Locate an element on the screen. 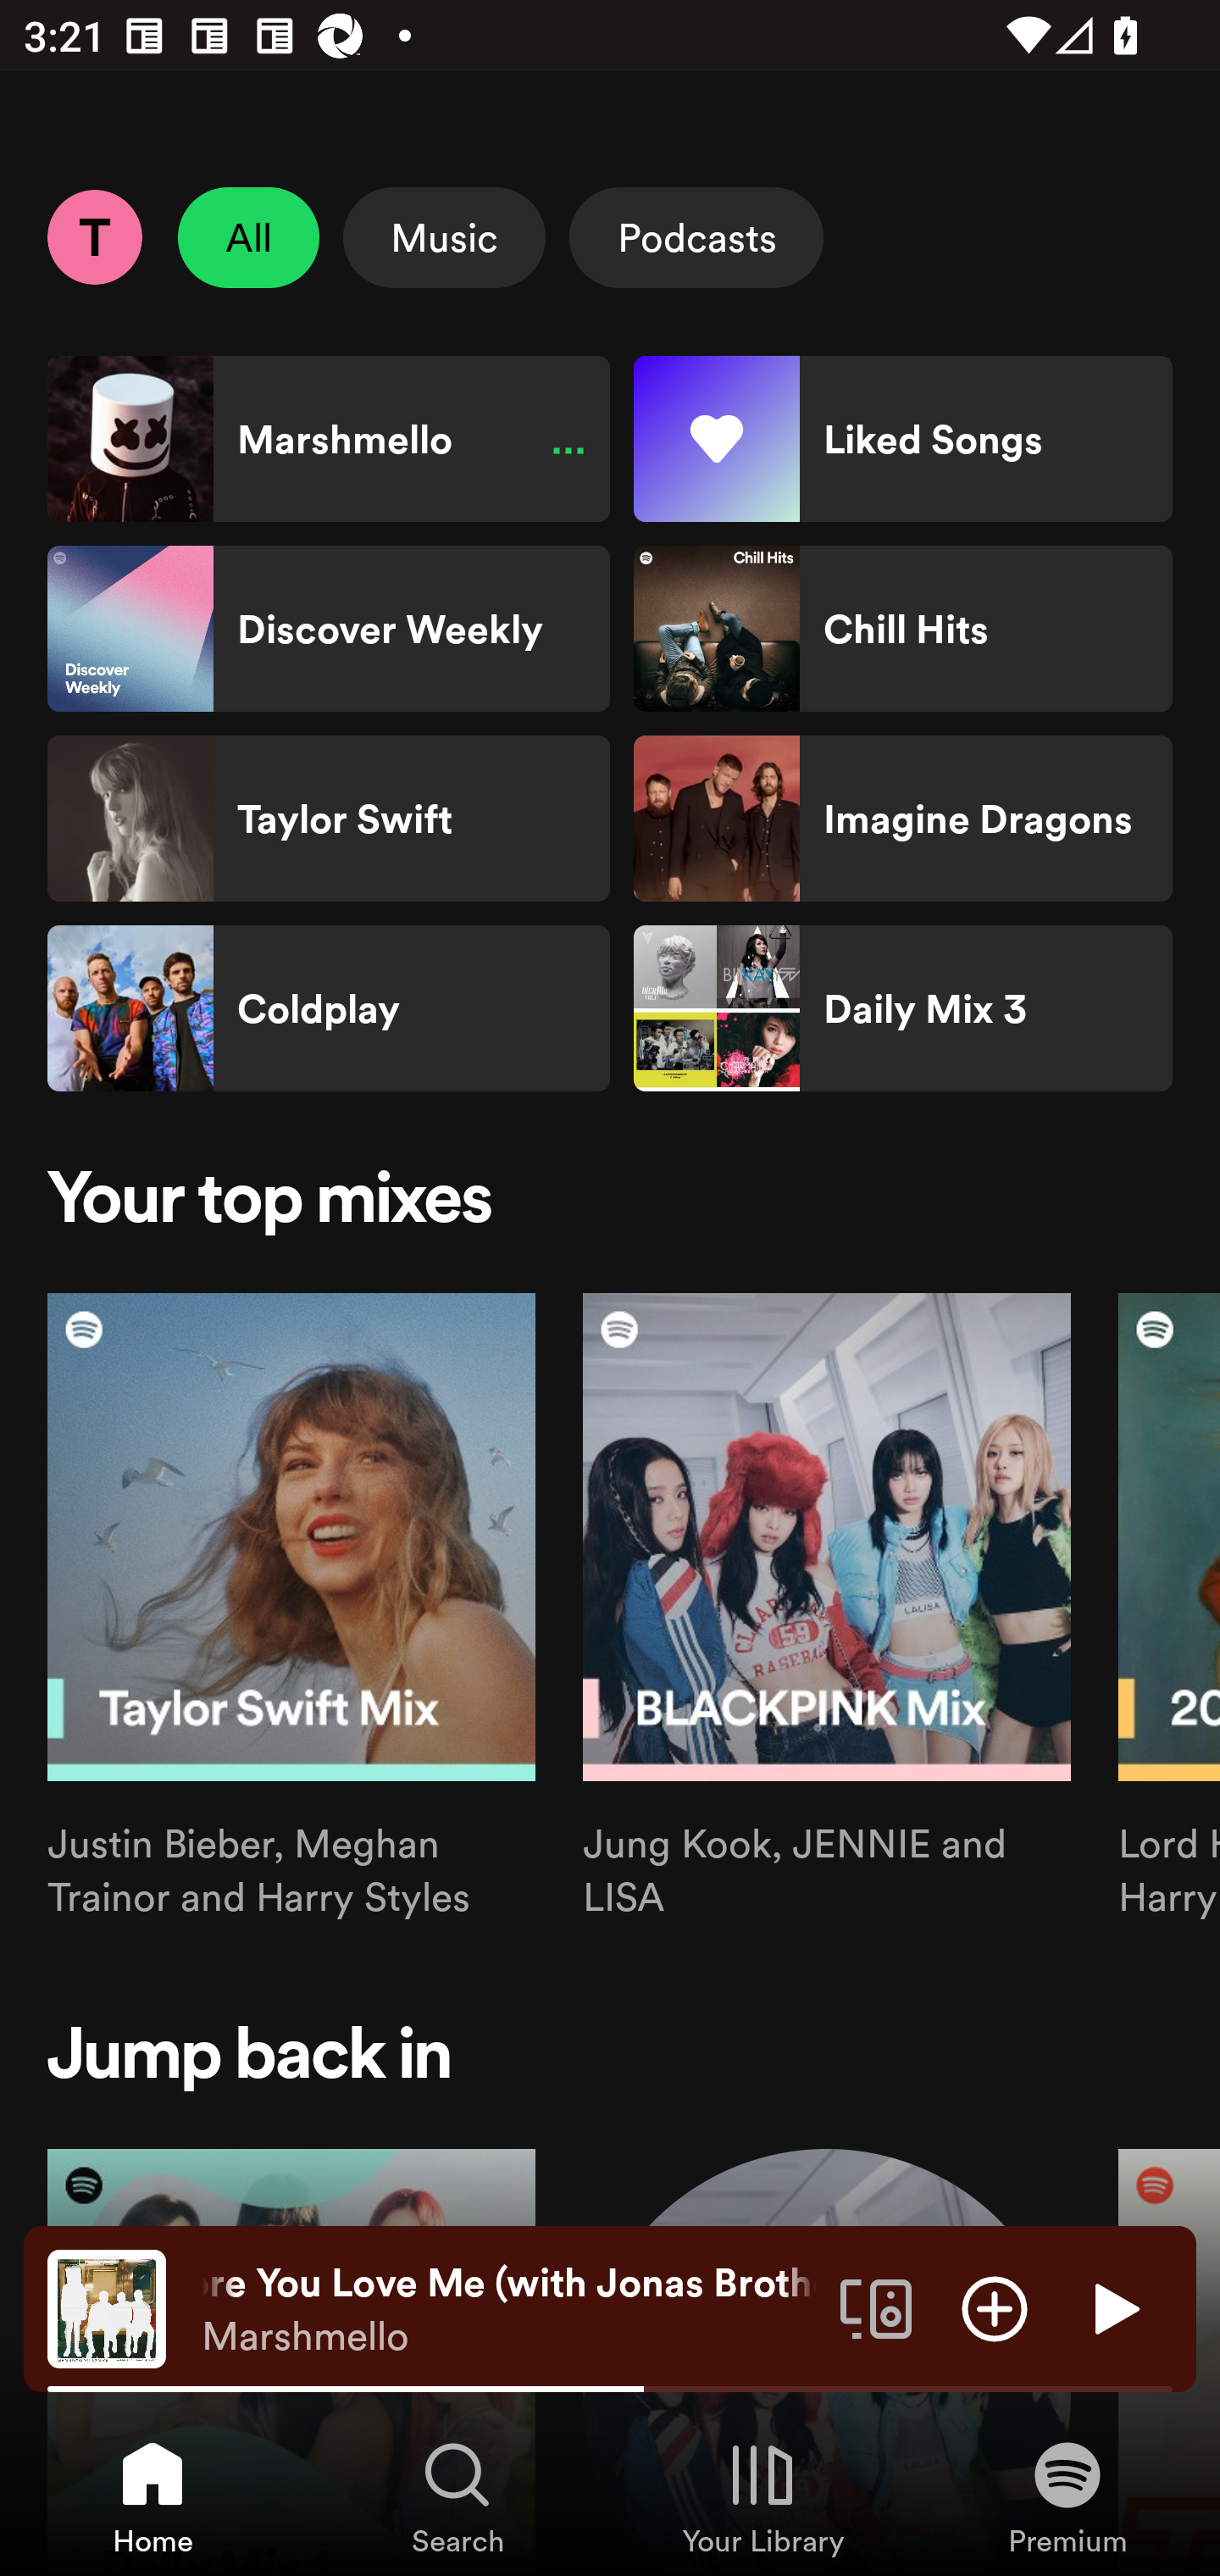  Taylor Swift Shortcut Taylor Swift is located at coordinates (329, 819).